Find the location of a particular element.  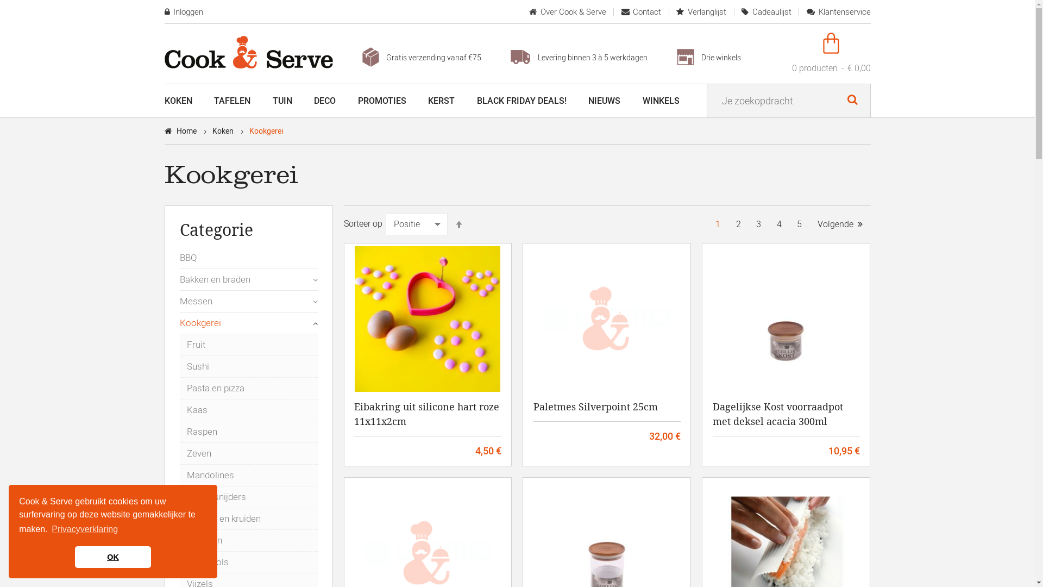

Volgende   is located at coordinates (840, 224).